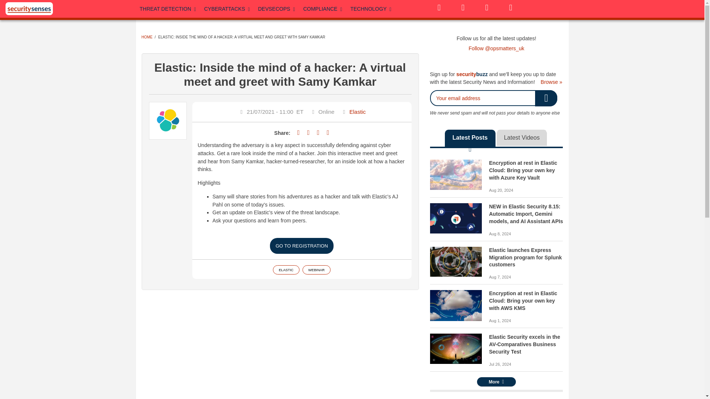 The height and width of the screenshot is (399, 710). I want to click on COMPLIANCE, so click(323, 9).